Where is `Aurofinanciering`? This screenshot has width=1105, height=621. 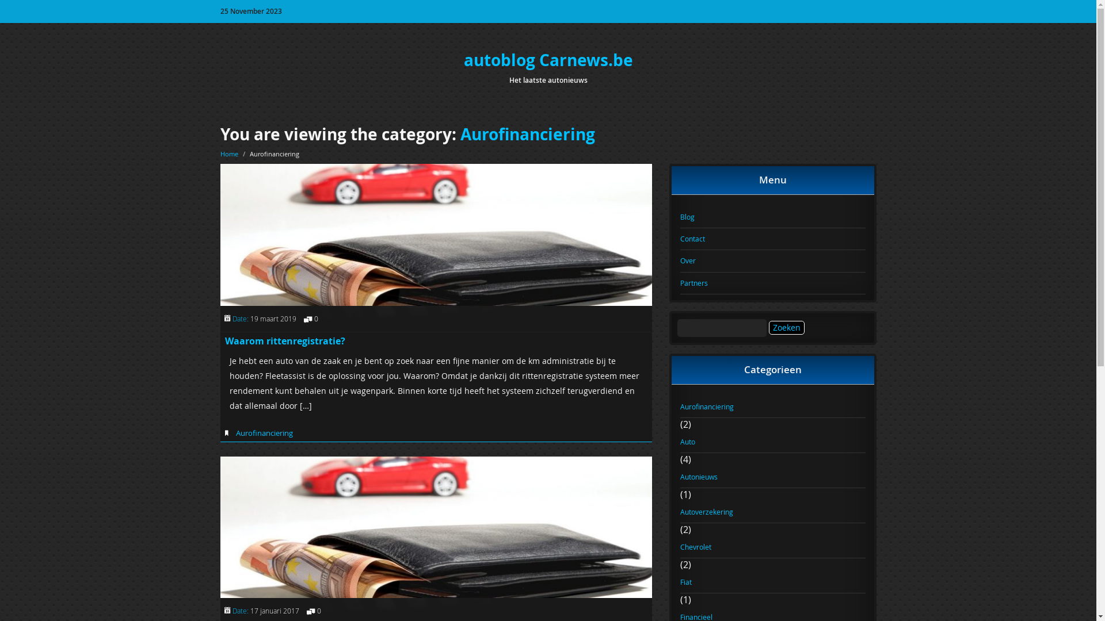 Aurofinanciering is located at coordinates (264, 433).